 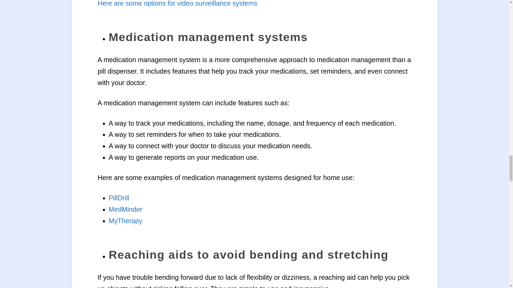 I want to click on MyTherapy, so click(x=126, y=221).